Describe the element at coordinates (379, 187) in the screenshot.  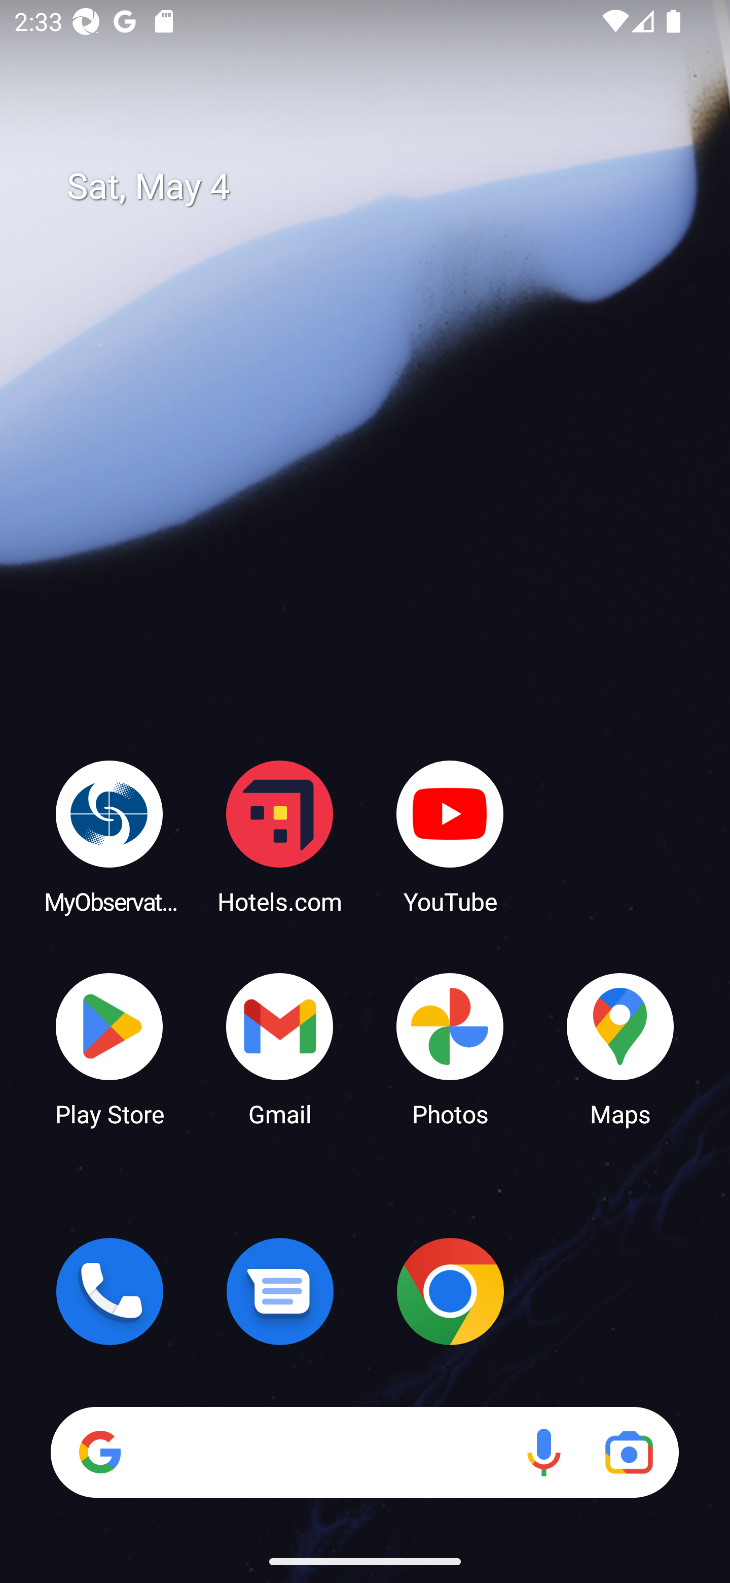
I see `Sat, May 4` at that location.